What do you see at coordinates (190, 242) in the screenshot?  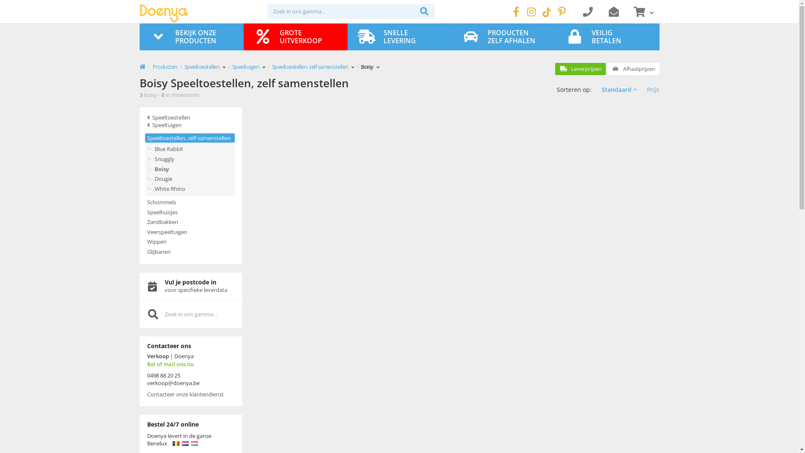 I see `Wippen` at bounding box center [190, 242].